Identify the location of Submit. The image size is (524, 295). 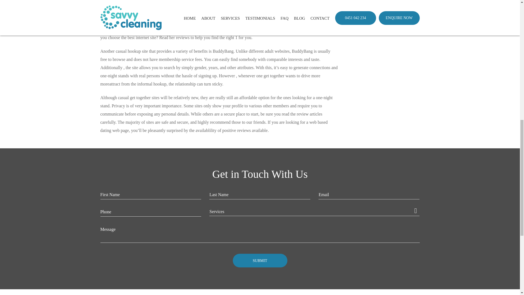
(260, 260).